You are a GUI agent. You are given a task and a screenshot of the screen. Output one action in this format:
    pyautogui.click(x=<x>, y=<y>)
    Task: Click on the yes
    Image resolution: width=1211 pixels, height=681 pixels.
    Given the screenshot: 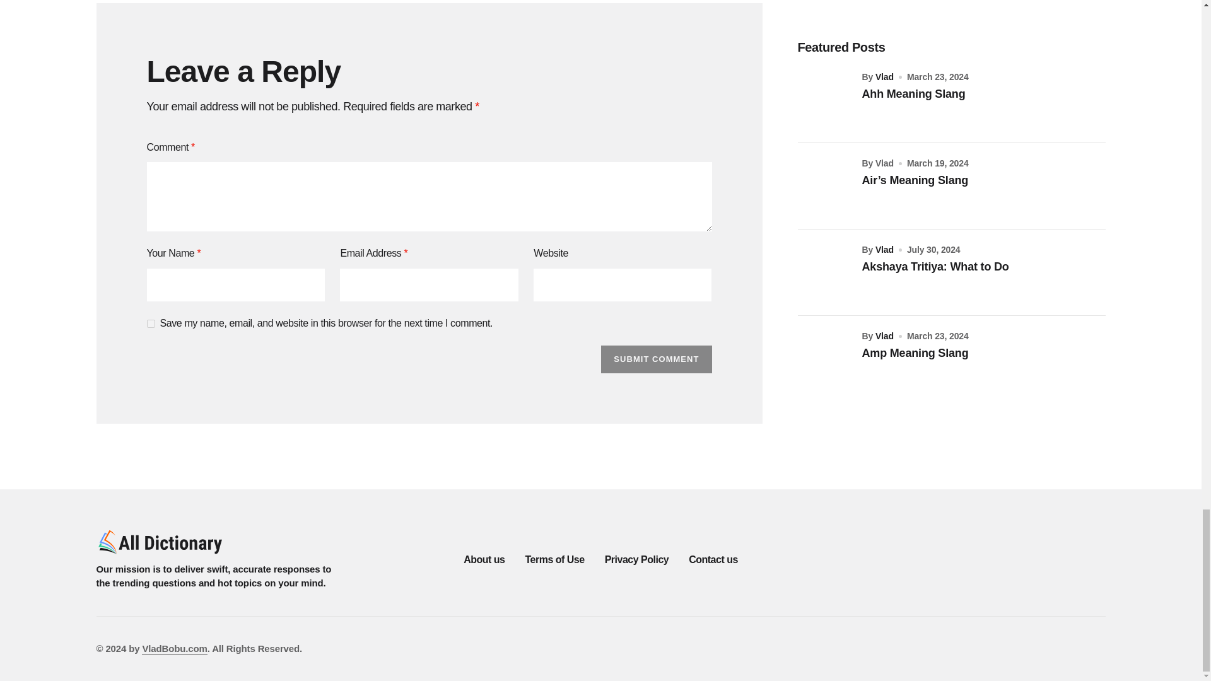 What is the action you would take?
    pyautogui.click(x=150, y=323)
    